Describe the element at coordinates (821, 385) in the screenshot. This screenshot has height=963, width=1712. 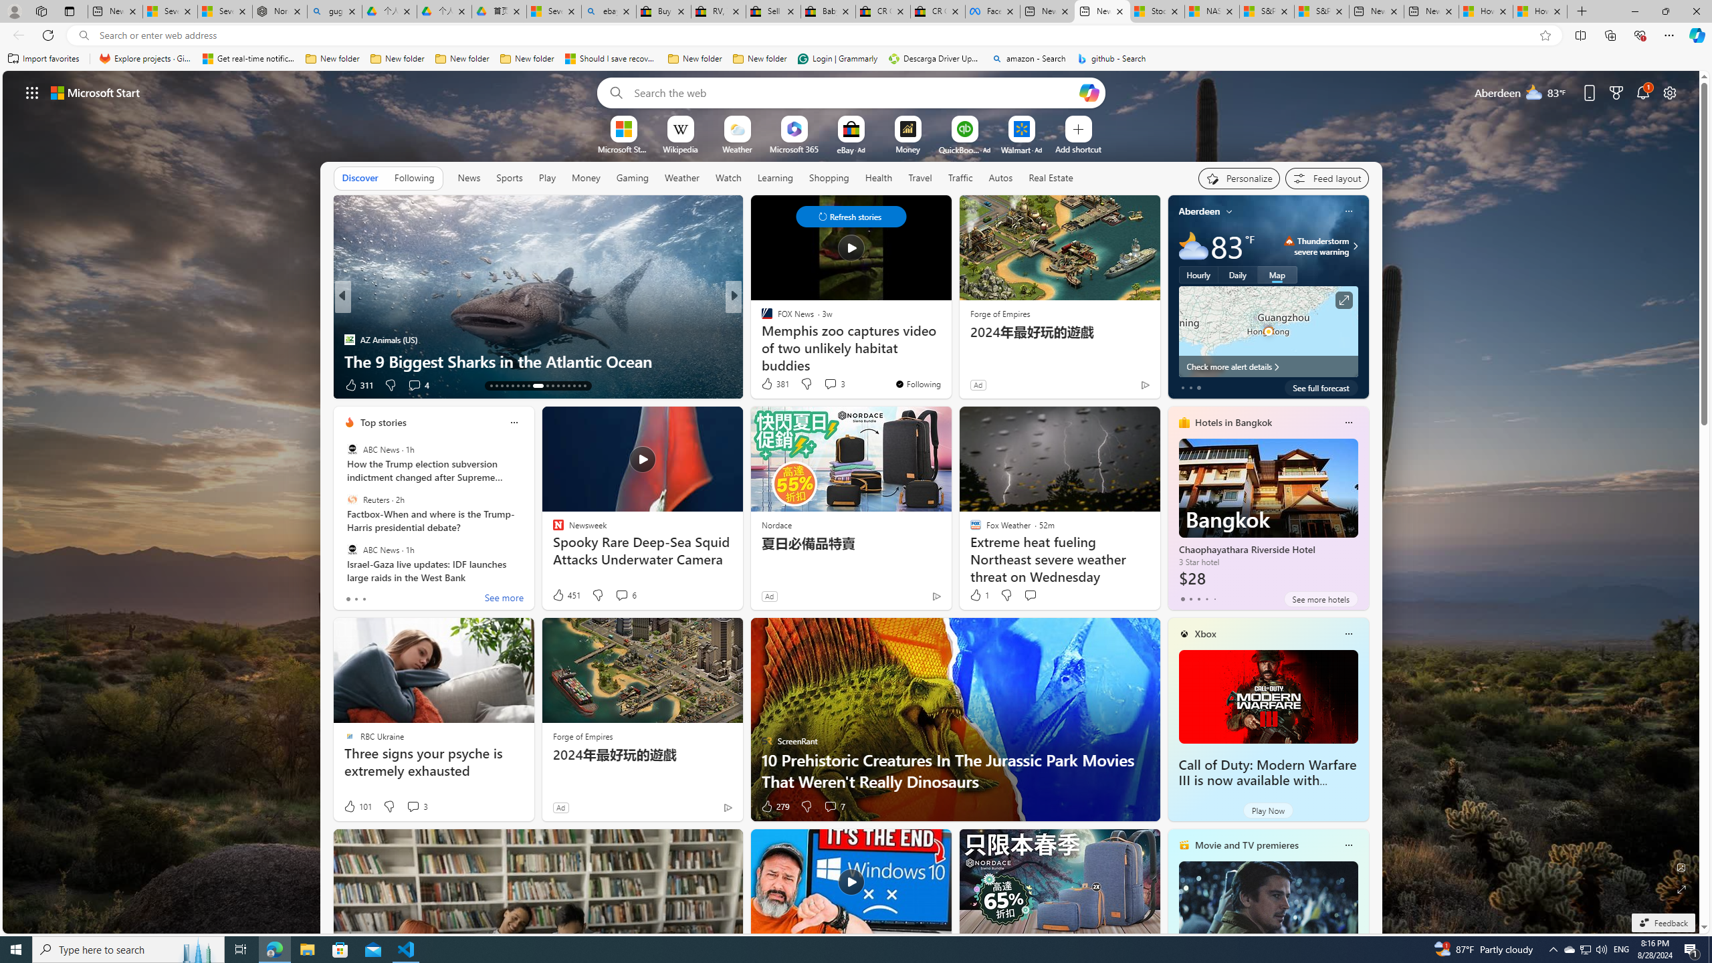
I see `View comments 2 Comment` at that location.